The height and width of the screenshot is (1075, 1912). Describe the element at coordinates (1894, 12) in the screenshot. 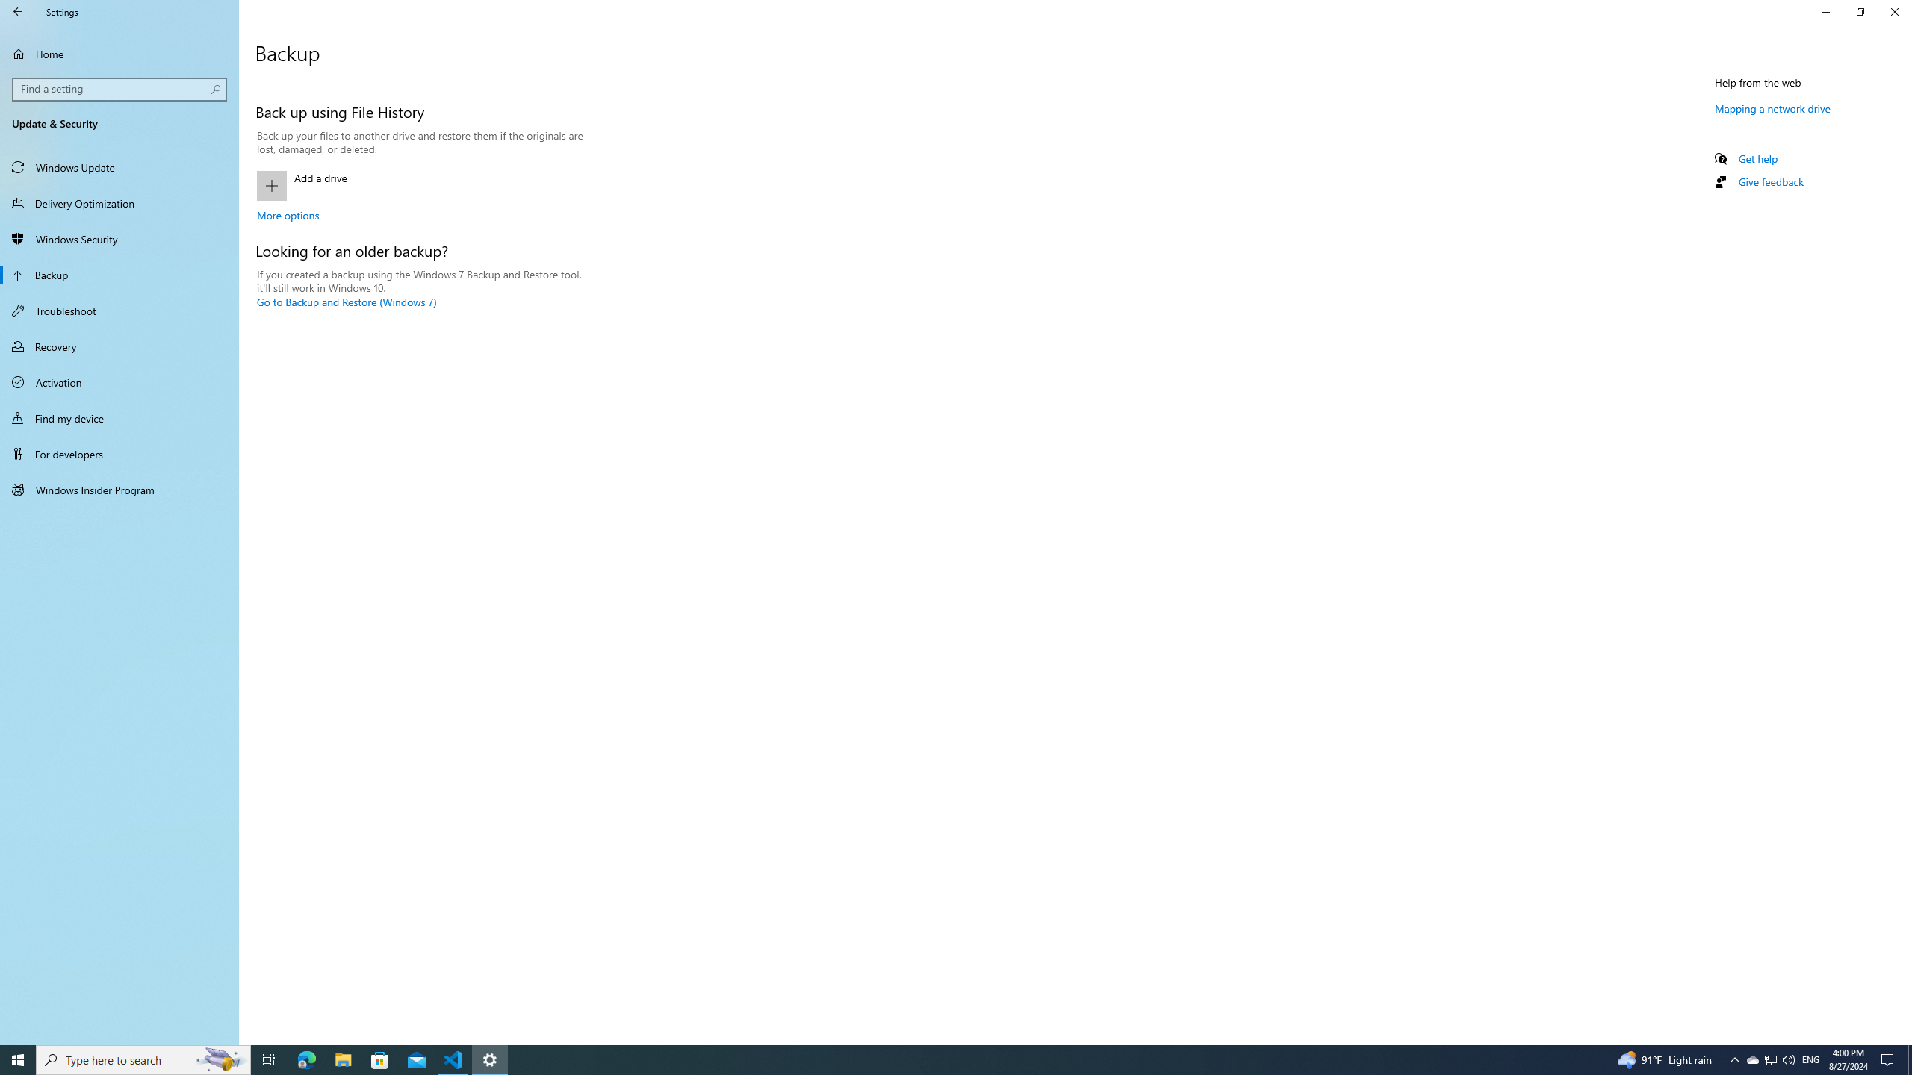

I see `Close Settings` at that location.